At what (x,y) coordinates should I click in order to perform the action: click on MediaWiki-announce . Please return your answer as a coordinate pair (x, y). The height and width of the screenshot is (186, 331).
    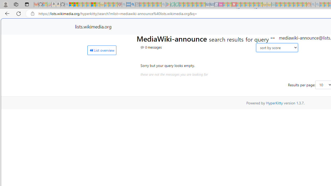
    Looking at the image, I should click on (172, 38).